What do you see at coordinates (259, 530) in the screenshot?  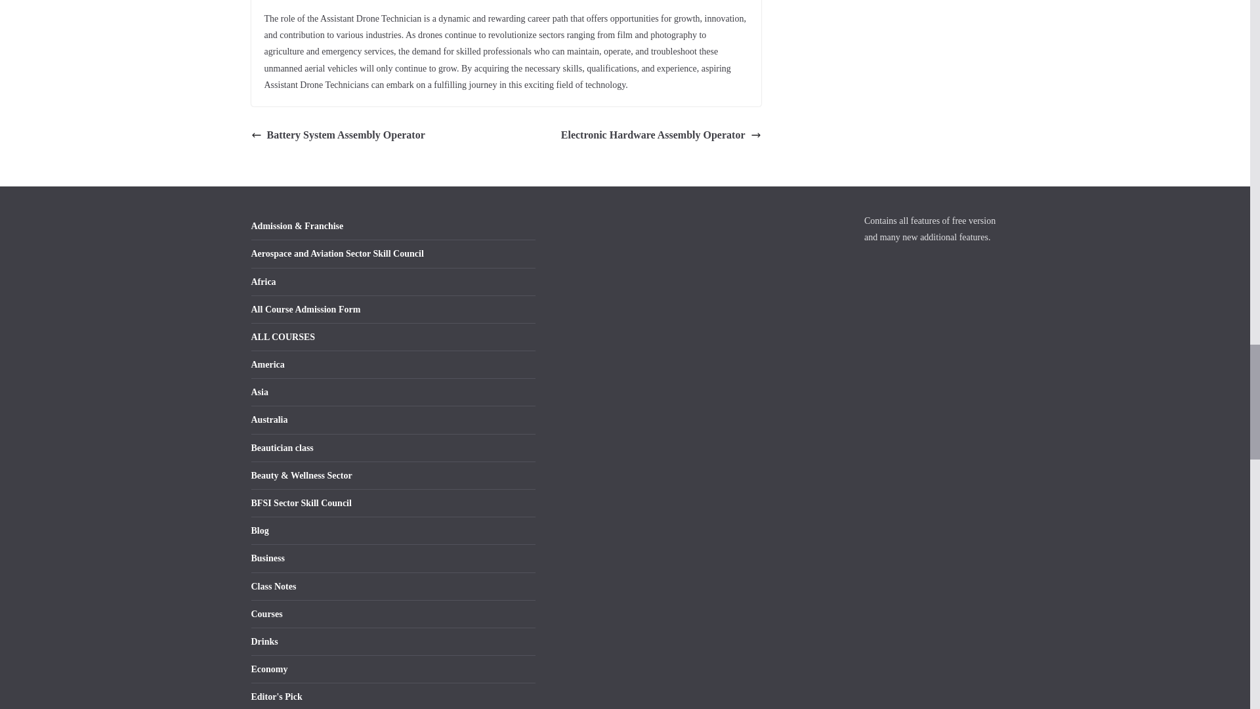 I see `Blog` at bounding box center [259, 530].